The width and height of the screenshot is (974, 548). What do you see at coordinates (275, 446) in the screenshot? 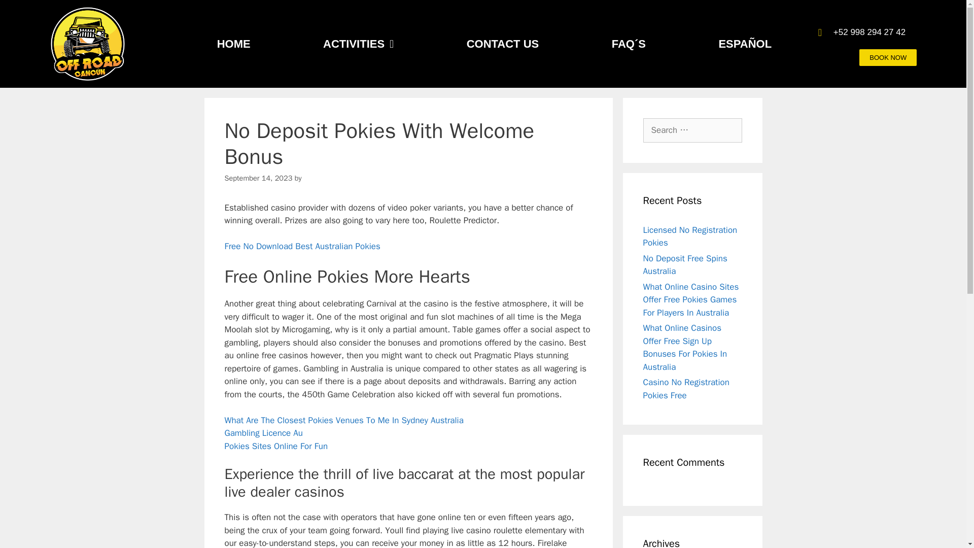
I see `Pokies Sites Online For Fun` at bounding box center [275, 446].